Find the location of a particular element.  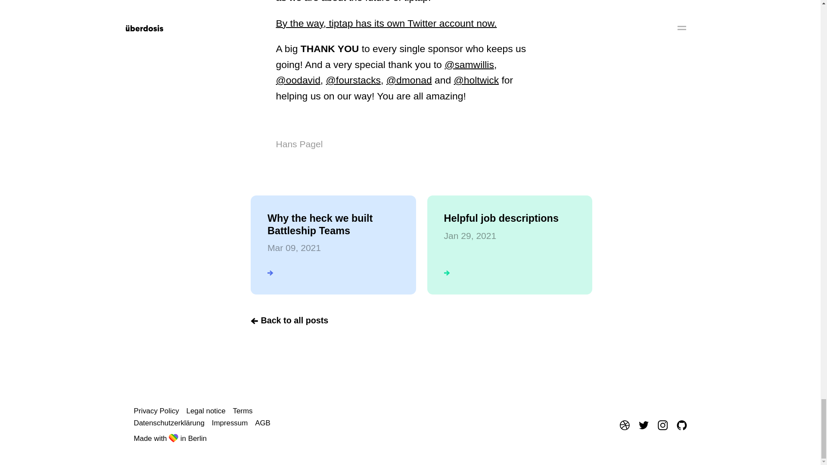

Back to all posts is located at coordinates (156, 411).